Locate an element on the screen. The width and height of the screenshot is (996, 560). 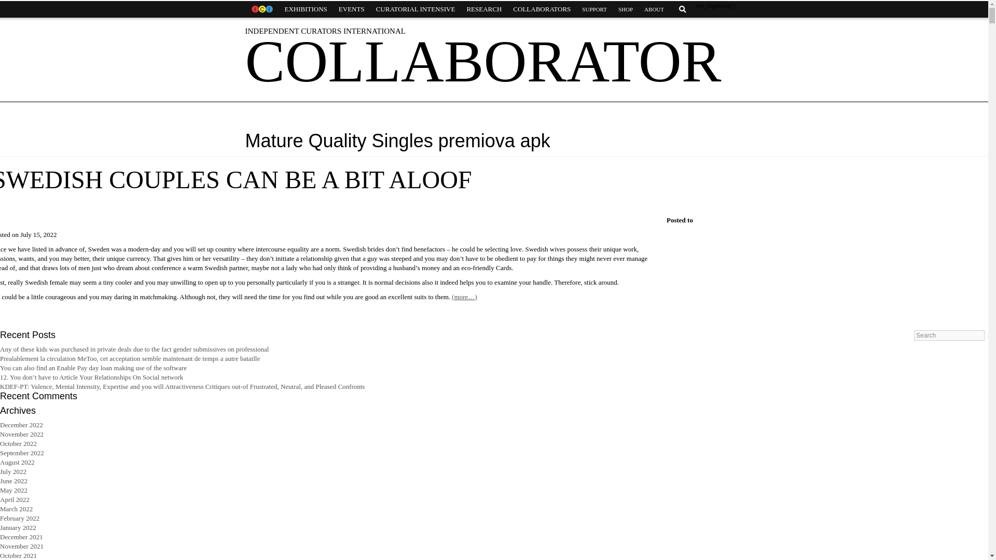
EVENTS is located at coordinates (352, 9).